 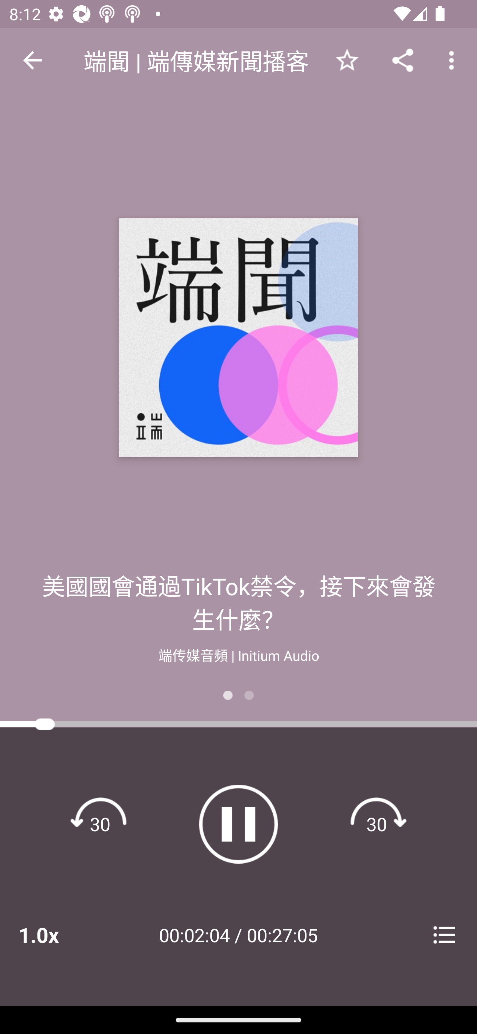 What do you see at coordinates (238, 654) in the screenshot?
I see `端传媒音頻 | Initium Audio` at bounding box center [238, 654].